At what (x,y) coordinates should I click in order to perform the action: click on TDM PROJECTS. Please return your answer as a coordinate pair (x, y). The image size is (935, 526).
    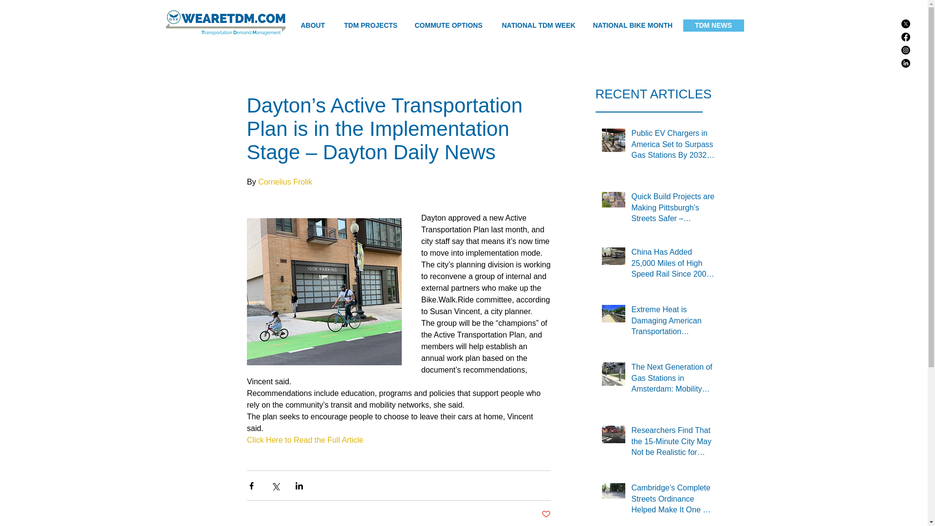
    Looking at the image, I should click on (372, 25).